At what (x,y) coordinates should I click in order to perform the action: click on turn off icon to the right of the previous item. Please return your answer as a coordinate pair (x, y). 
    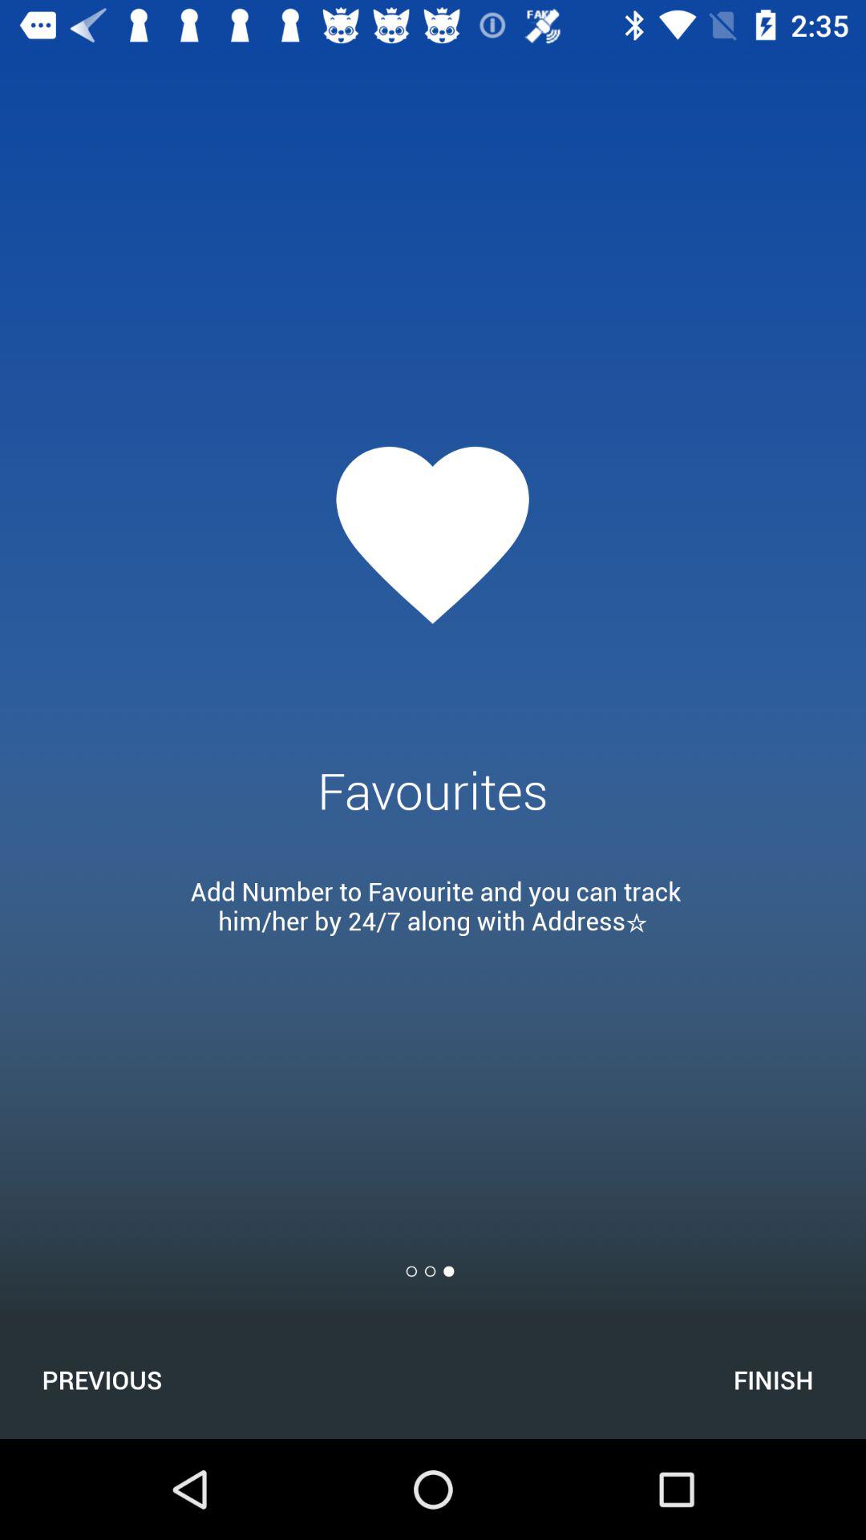
    Looking at the image, I should click on (773, 1380).